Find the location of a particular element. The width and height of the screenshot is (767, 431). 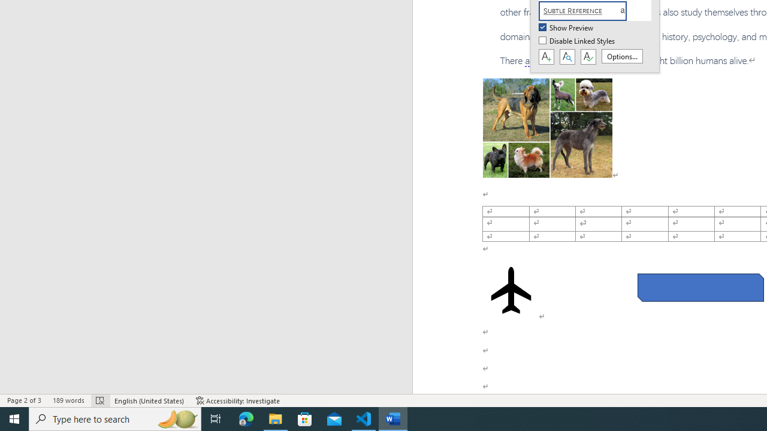

Options... is located at coordinates (622, 56).